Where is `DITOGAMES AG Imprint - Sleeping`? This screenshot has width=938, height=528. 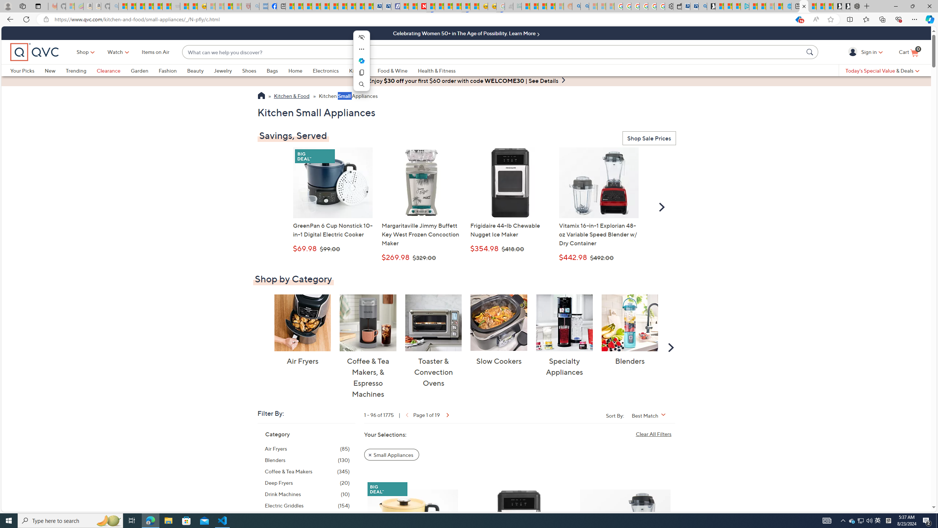
DITOGAMES AG Imprint - Sleeping is located at coordinates (517, 6).